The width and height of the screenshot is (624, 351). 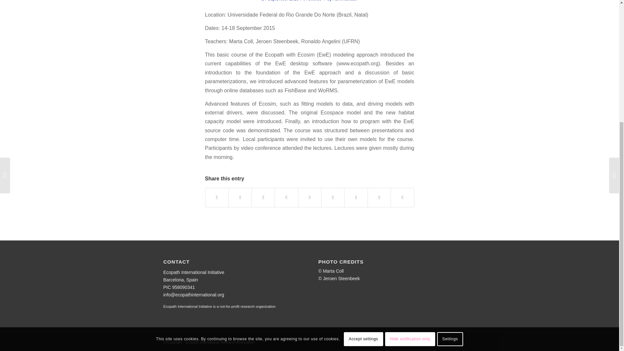 I want to click on Hide notification only, so click(x=410, y=154).